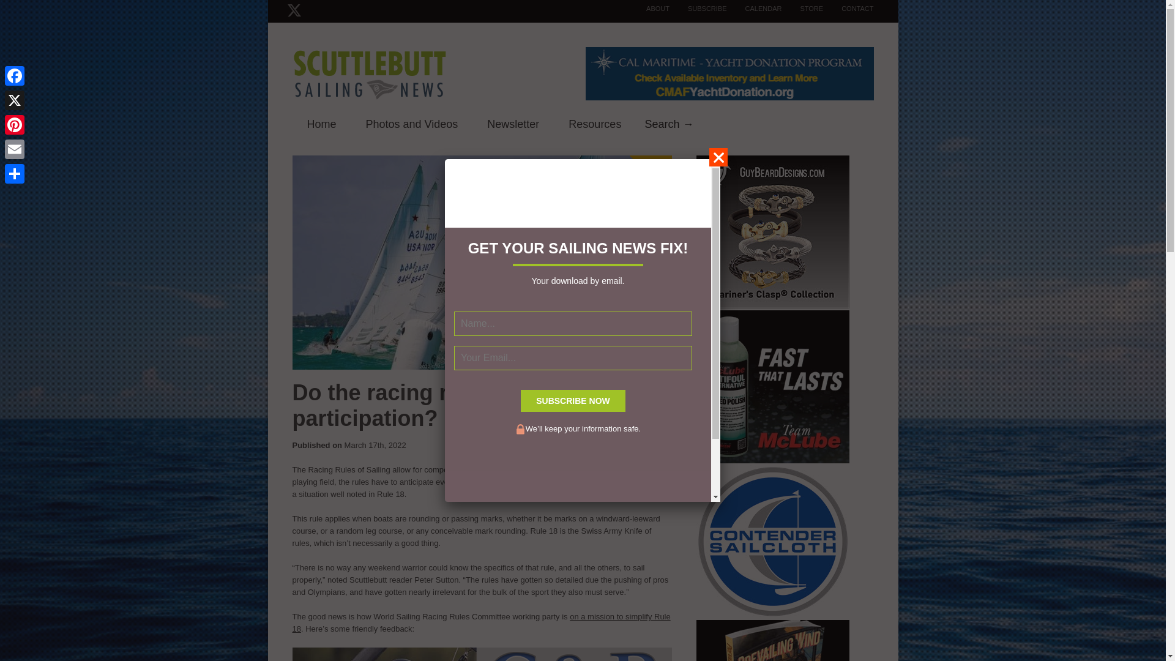 The image size is (1175, 661). What do you see at coordinates (755, 9) in the screenshot?
I see `CALENDAR` at bounding box center [755, 9].